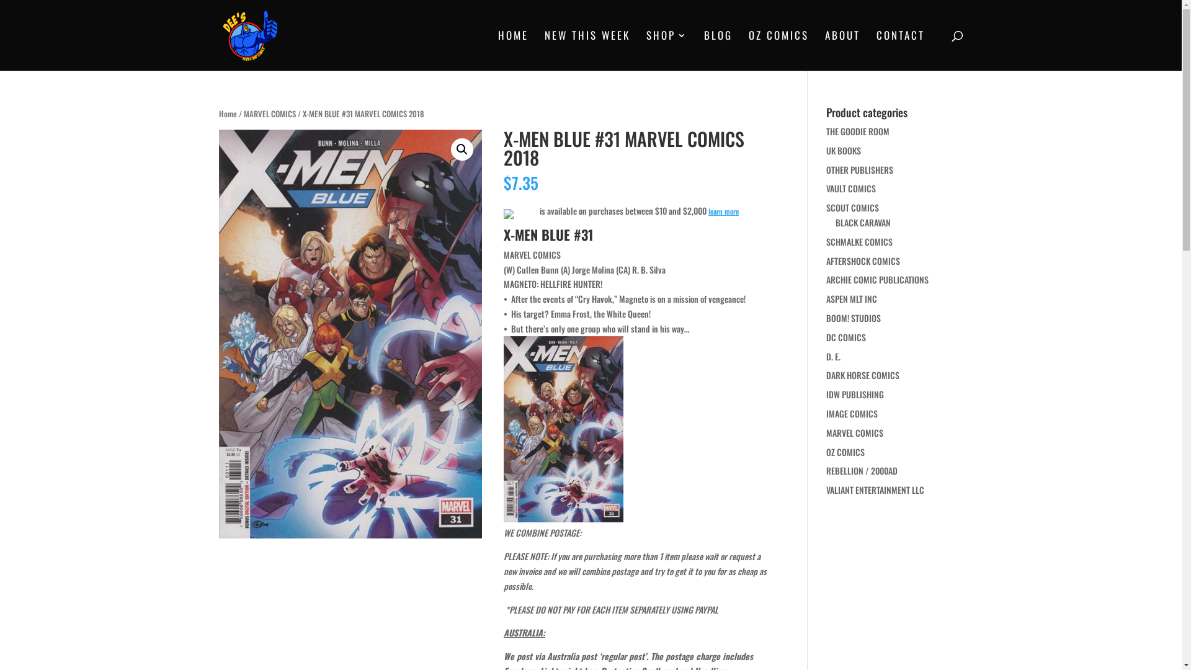 This screenshot has width=1191, height=670. What do you see at coordinates (852, 413) in the screenshot?
I see `IMAGE COMICS` at bounding box center [852, 413].